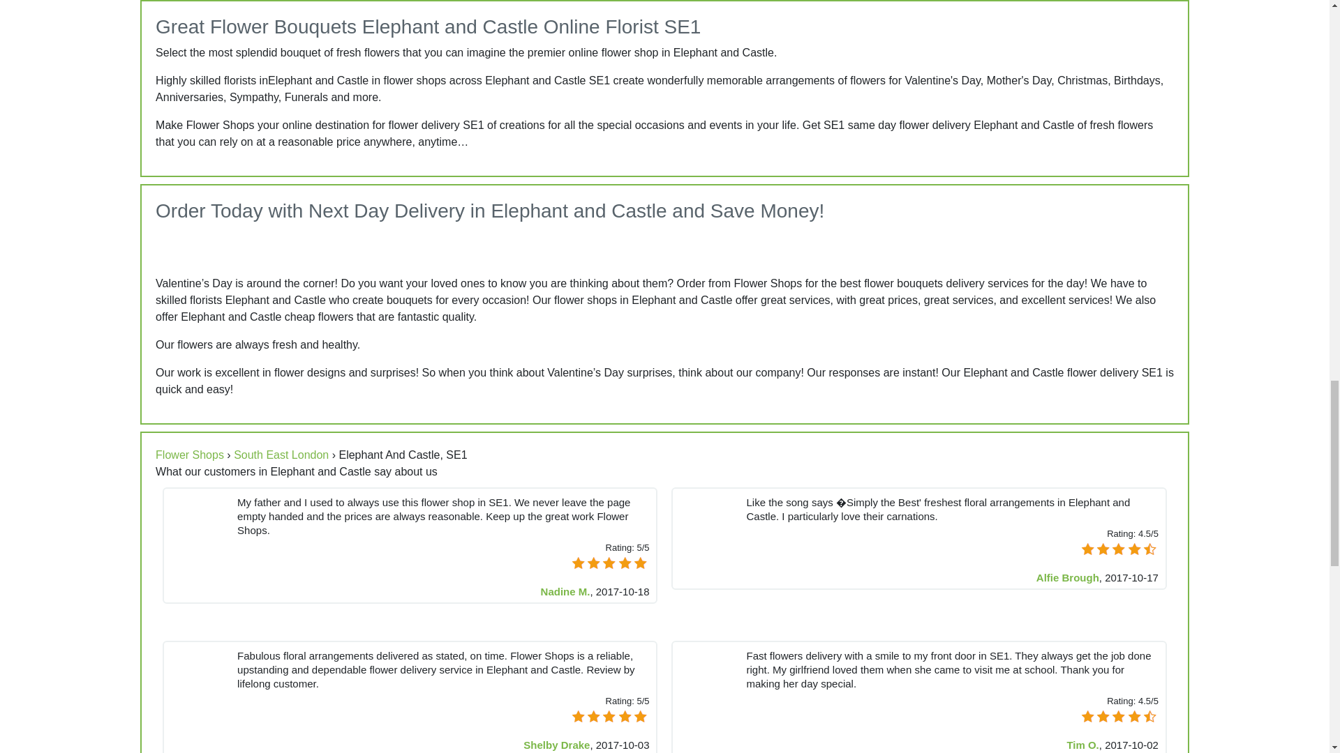 This screenshot has height=753, width=1340. What do you see at coordinates (189, 455) in the screenshot?
I see `Flower Shops` at bounding box center [189, 455].